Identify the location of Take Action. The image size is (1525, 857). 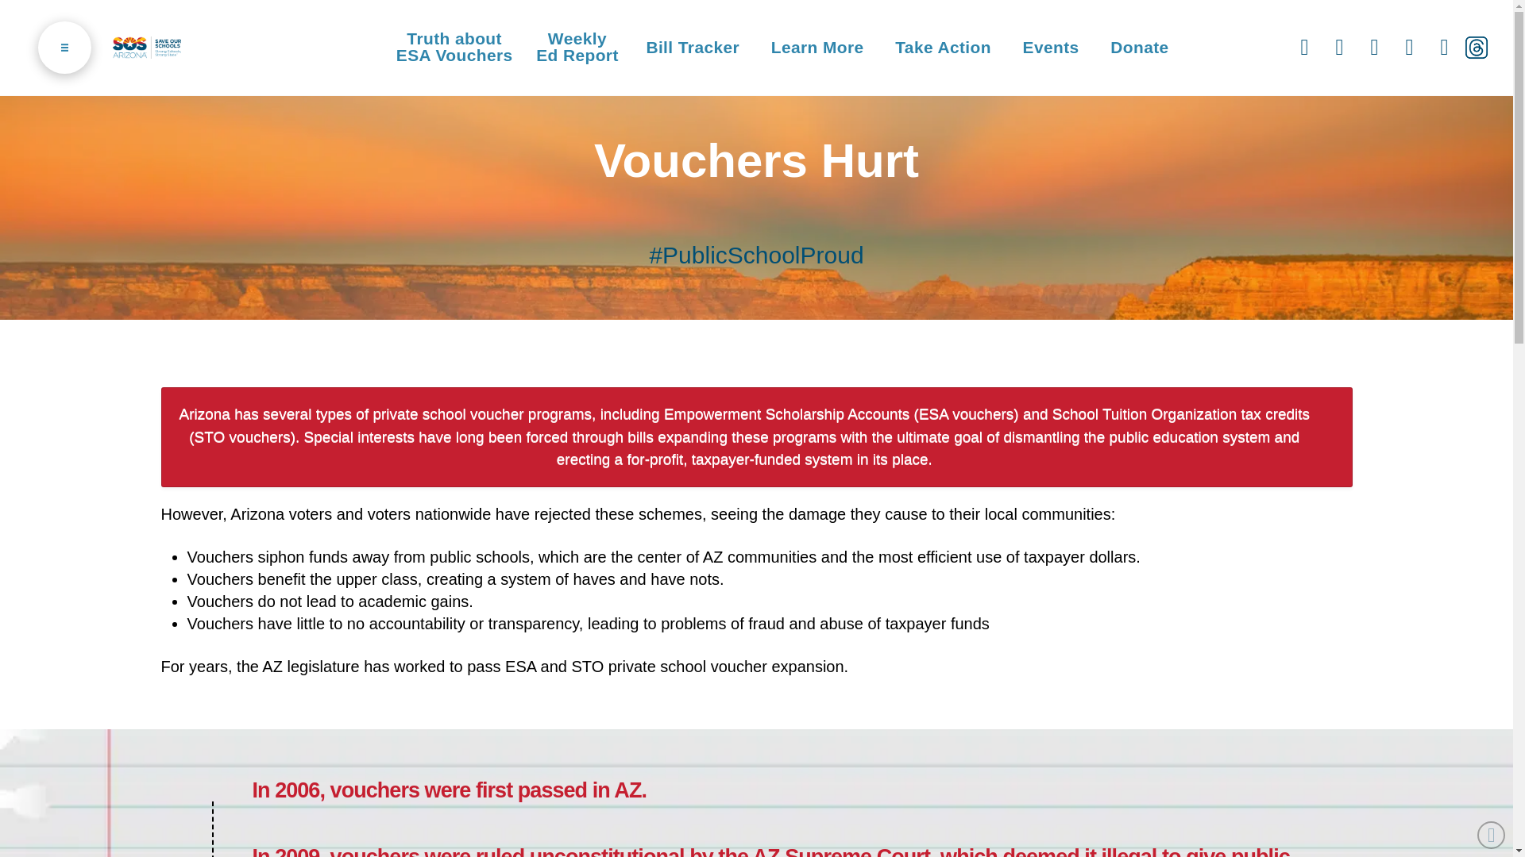
(454, 48).